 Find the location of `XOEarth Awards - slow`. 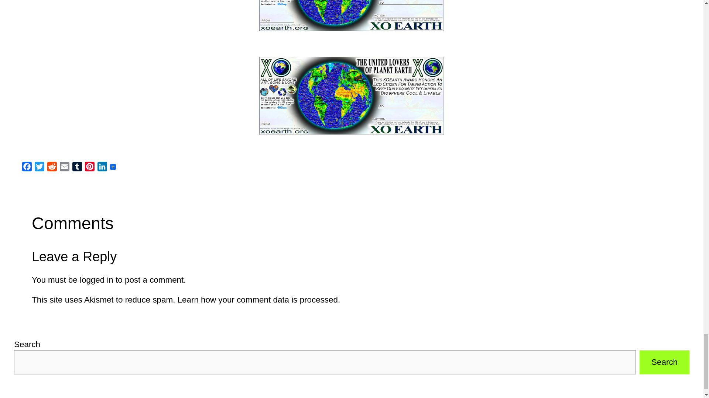

XOEarth Awards - slow is located at coordinates (352, 96).